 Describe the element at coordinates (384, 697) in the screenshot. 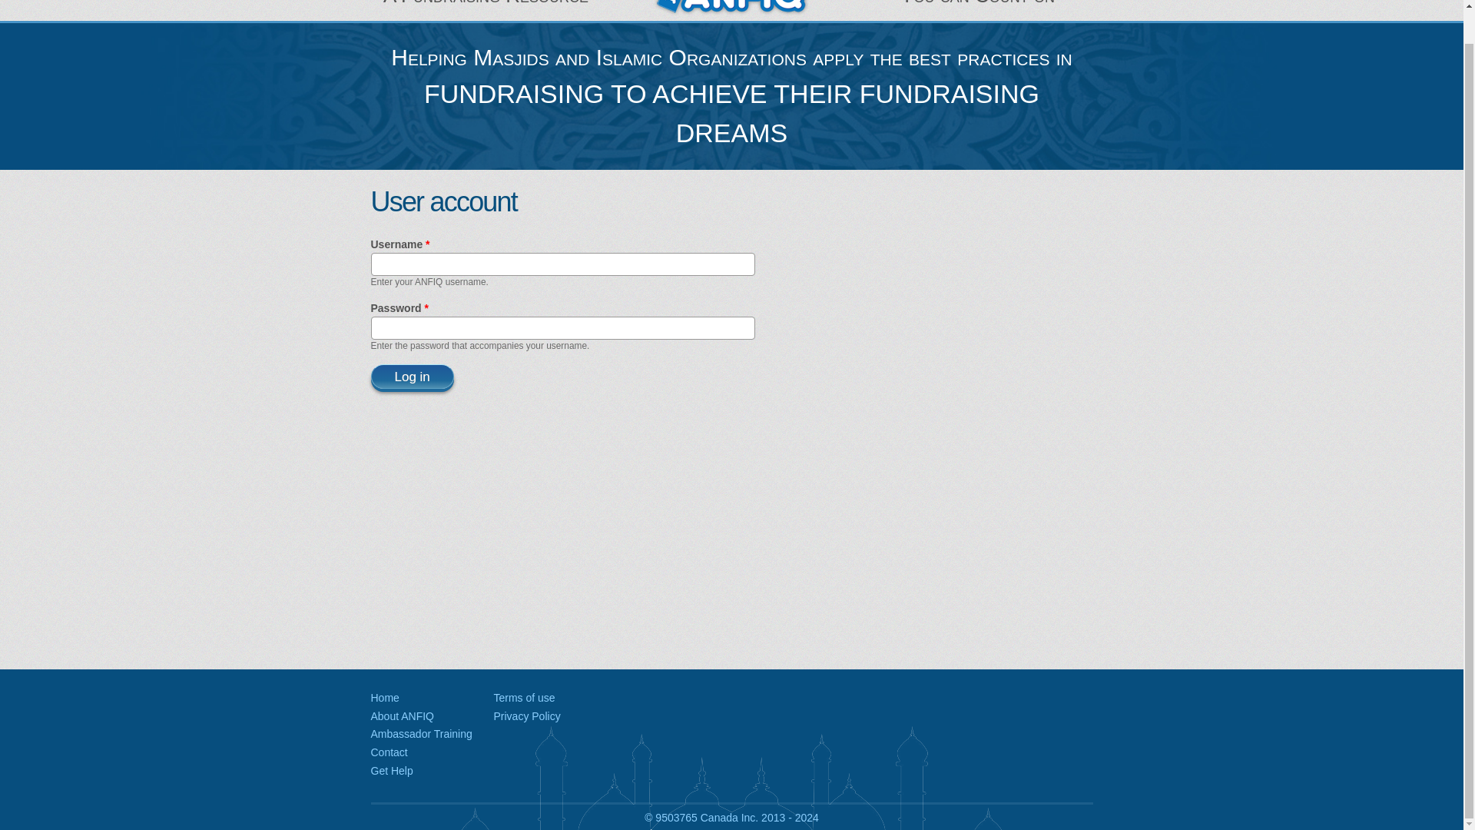

I see `Home` at that location.